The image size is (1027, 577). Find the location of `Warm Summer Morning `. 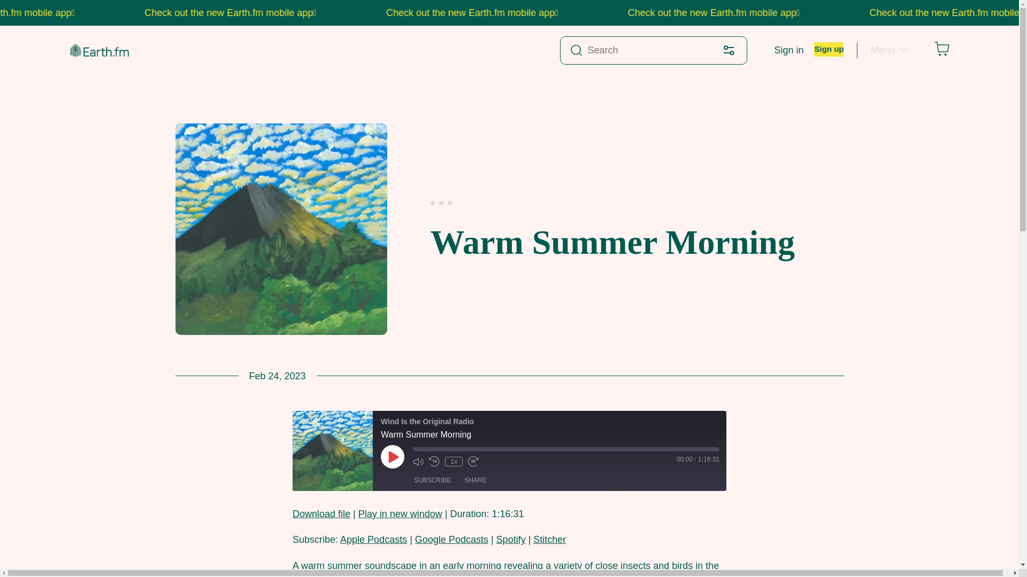

Warm Summer Morning  is located at coordinates (400, 514).